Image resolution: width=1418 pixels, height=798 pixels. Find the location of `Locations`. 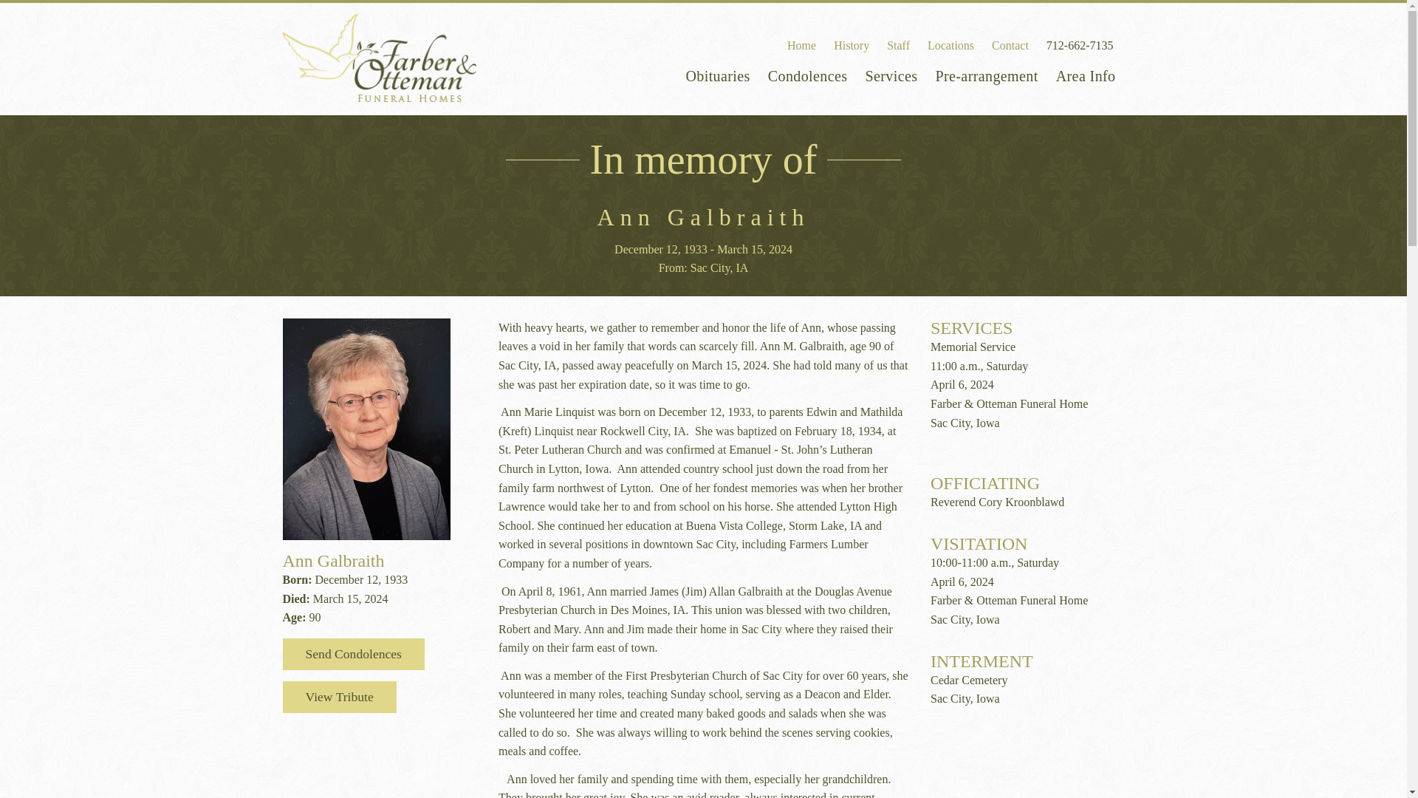

Locations is located at coordinates (951, 45).